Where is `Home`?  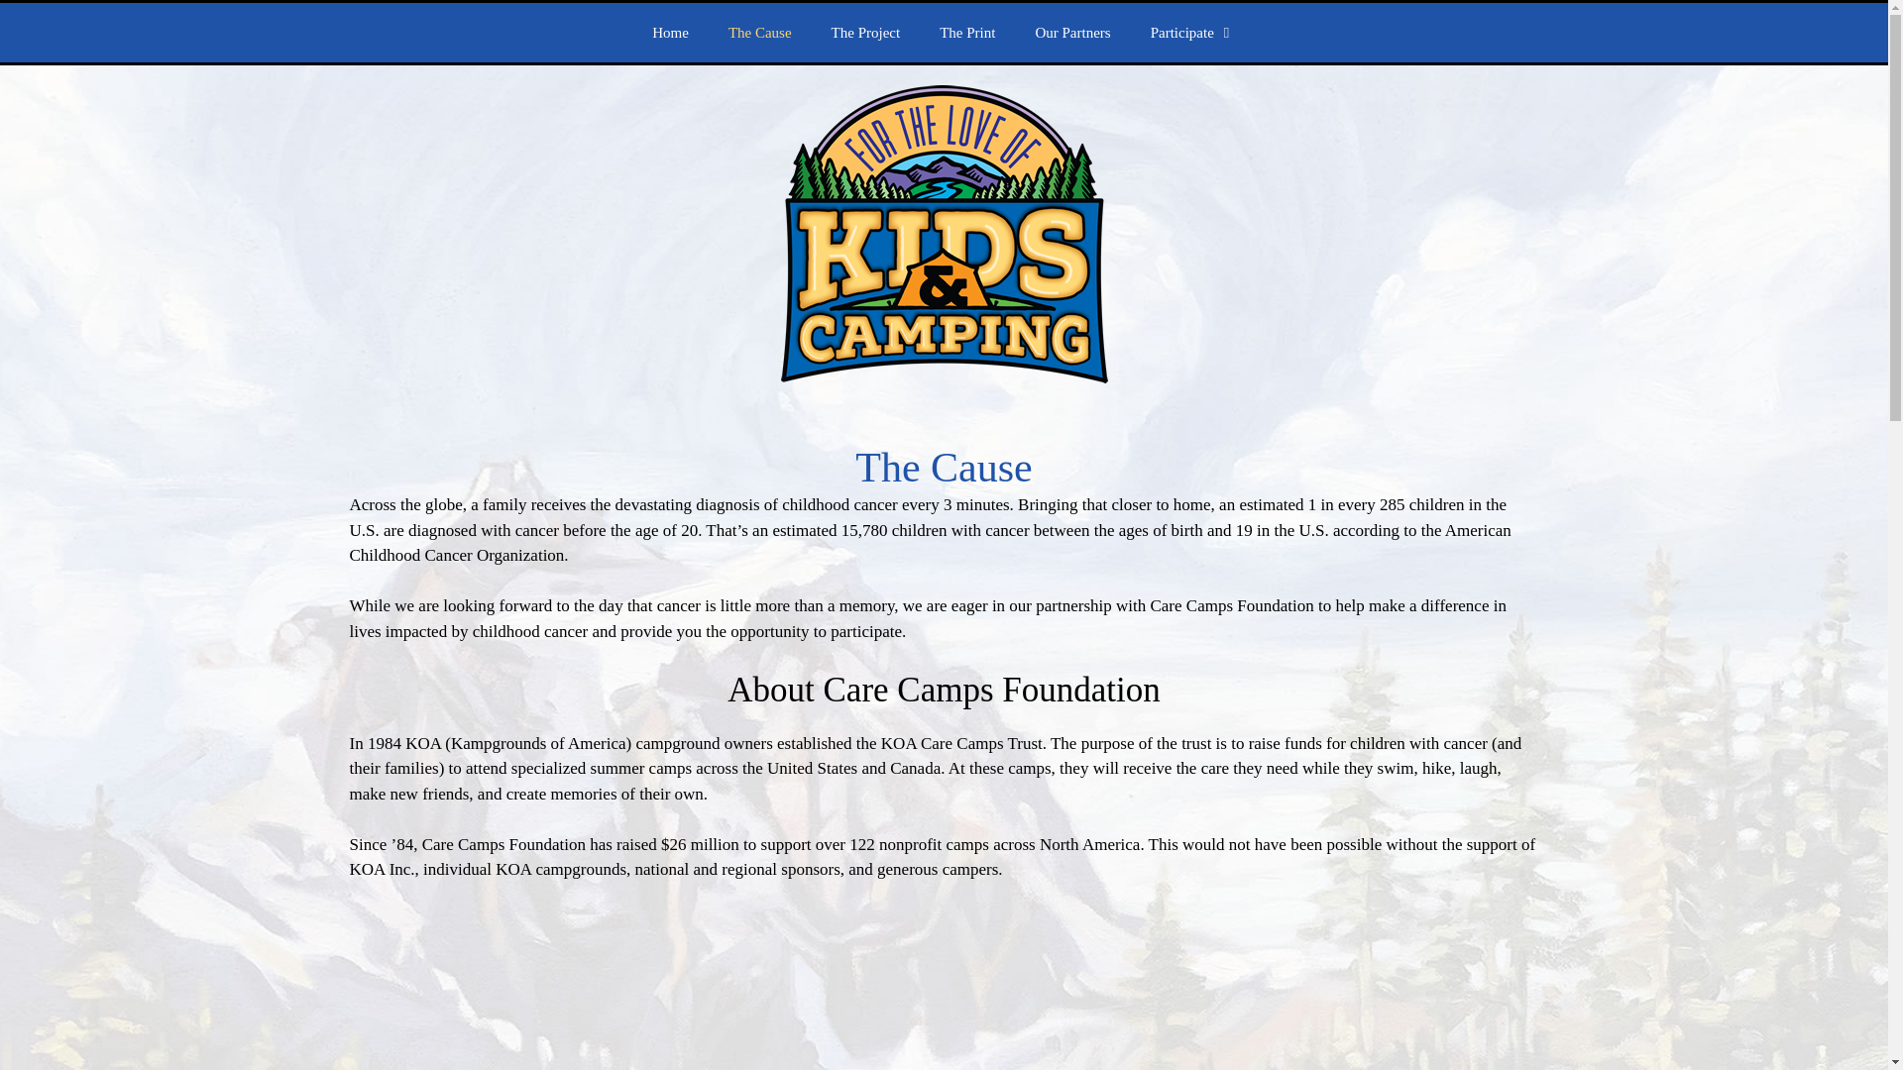
Home is located at coordinates (670, 32).